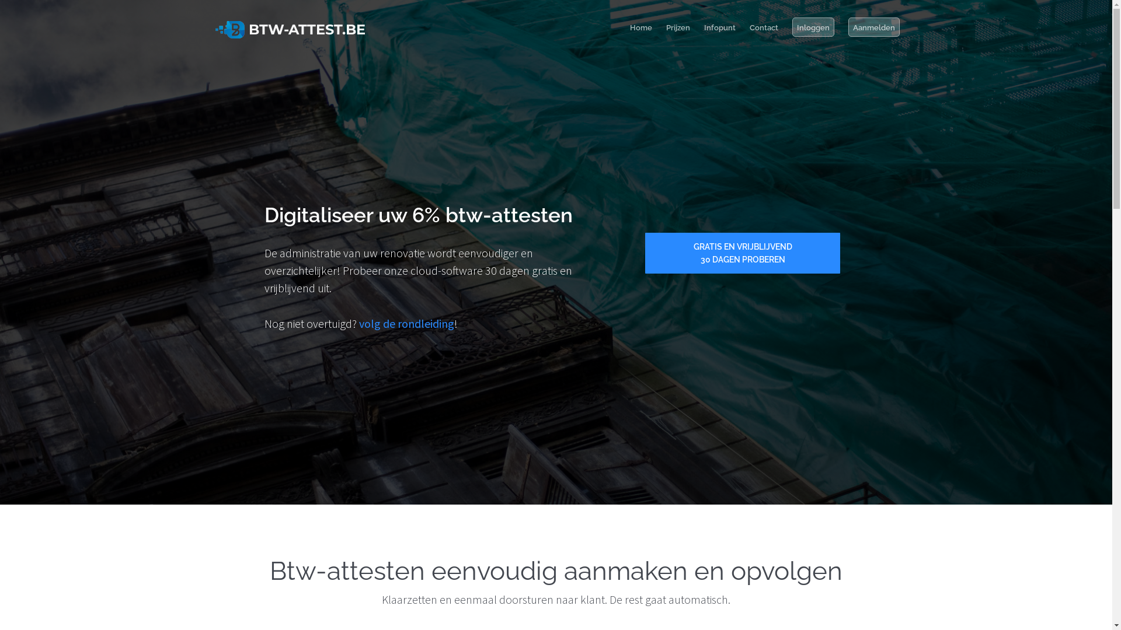 The height and width of the screenshot is (630, 1121). I want to click on Contact, so click(764, 27).